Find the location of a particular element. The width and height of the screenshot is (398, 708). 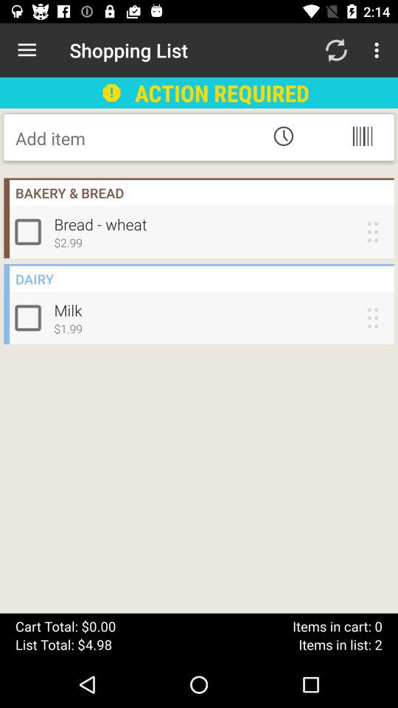

check item is located at coordinates (31, 232).